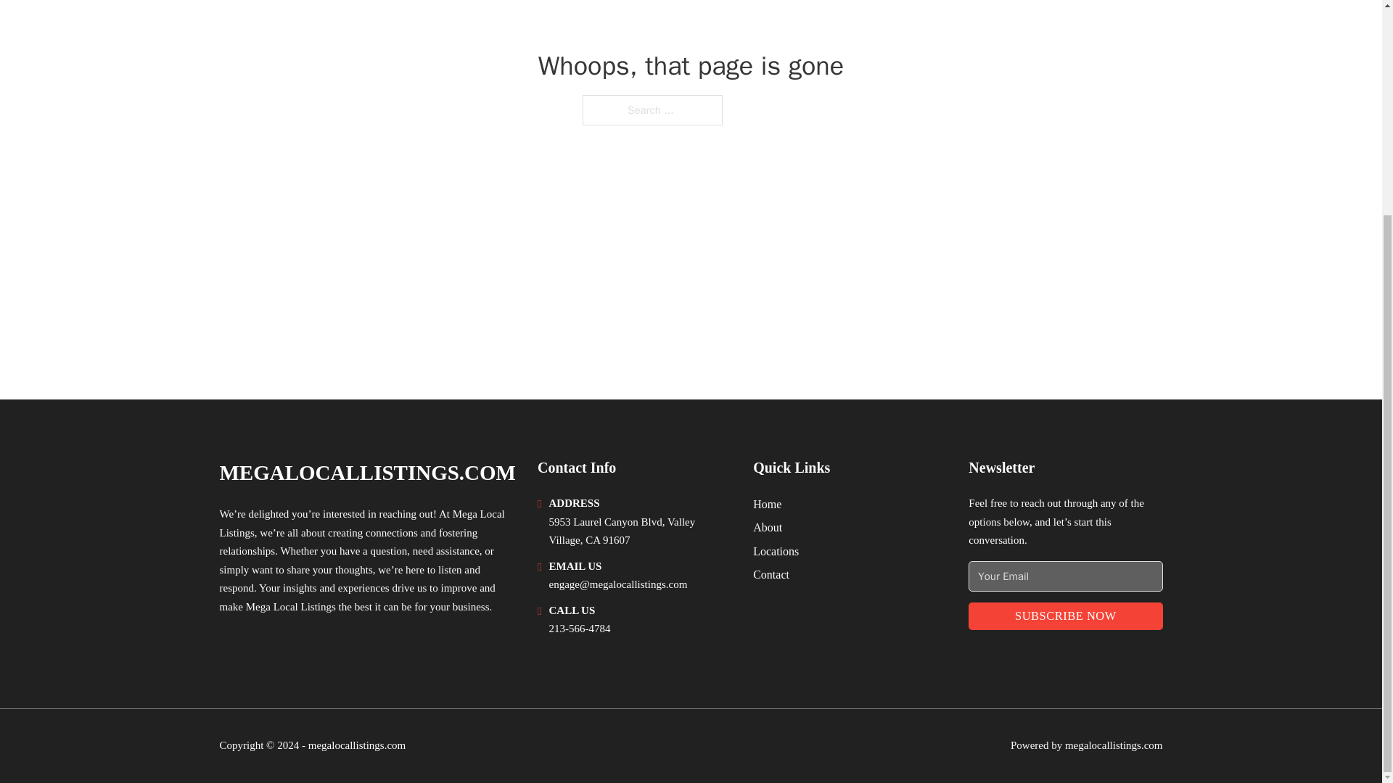 This screenshot has height=783, width=1393. What do you see at coordinates (579, 628) in the screenshot?
I see `213-566-4784` at bounding box center [579, 628].